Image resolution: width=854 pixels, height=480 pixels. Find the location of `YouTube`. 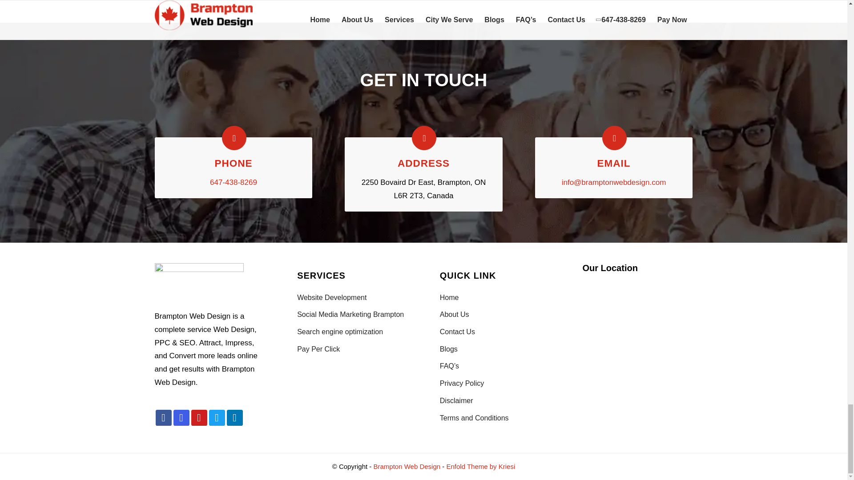

YouTube is located at coordinates (199, 418).